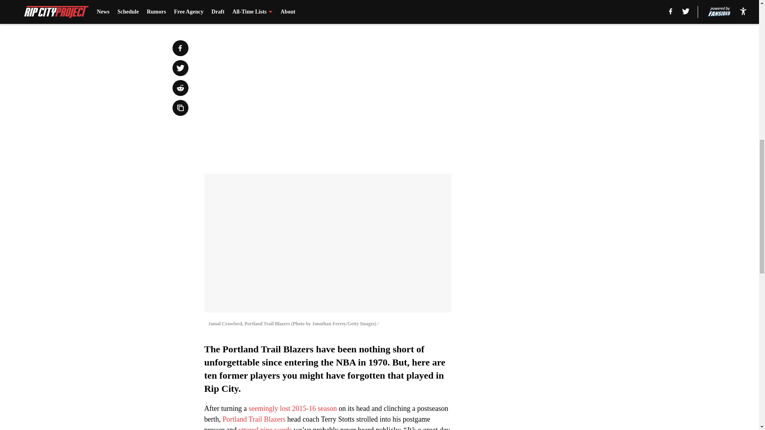 This screenshot has height=430, width=765. What do you see at coordinates (292, 408) in the screenshot?
I see `seemingly lost 2015-16 season` at bounding box center [292, 408].